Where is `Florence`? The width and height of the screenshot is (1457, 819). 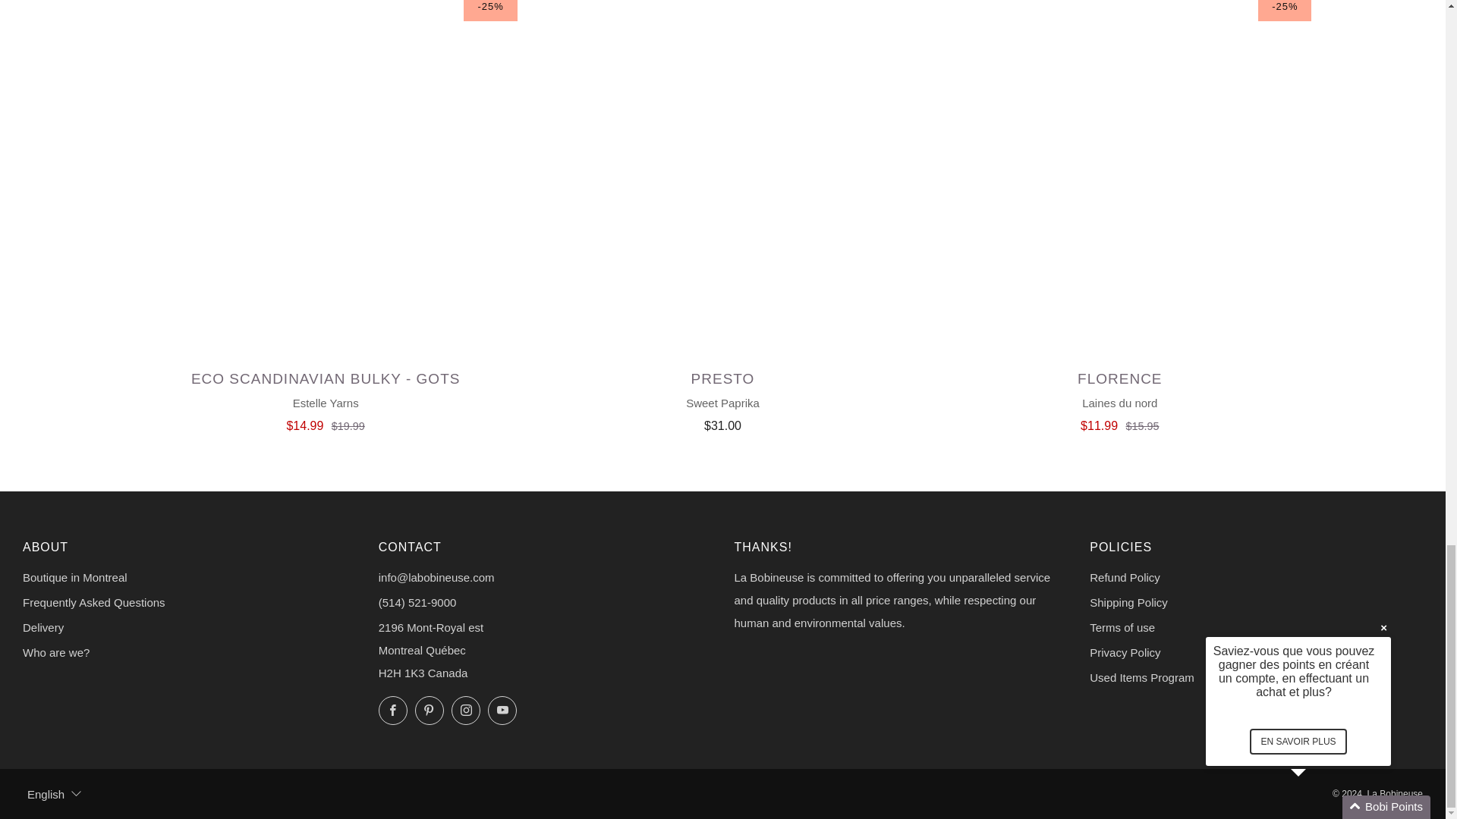
Florence is located at coordinates (1119, 399).